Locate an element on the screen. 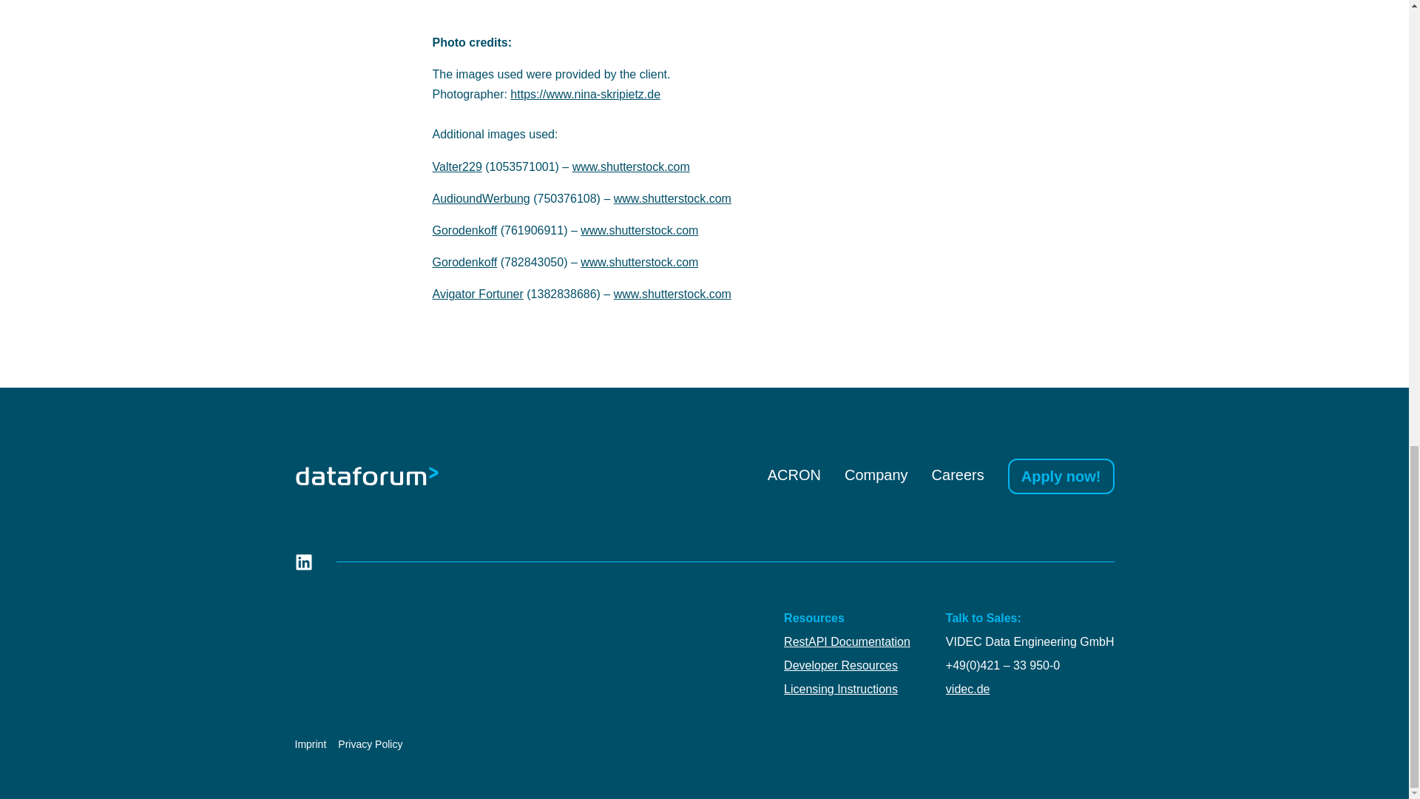  Apply now! is located at coordinates (1061, 476).